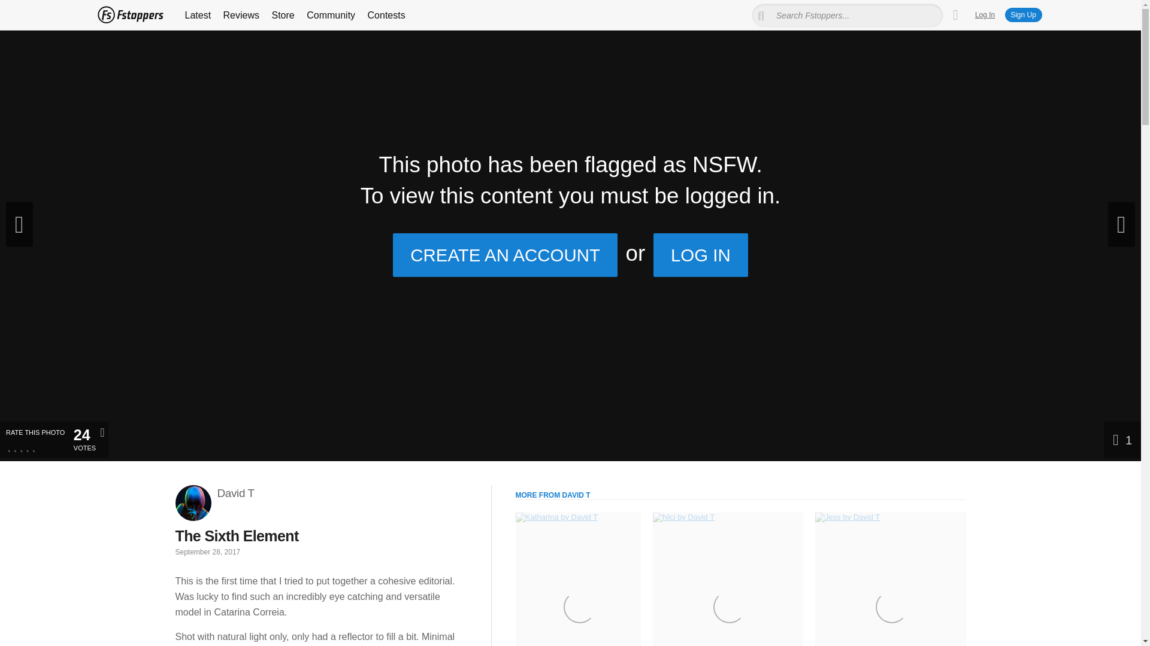 The height and width of the screenshot is (646, 1150). What do you see at coordinates (129, 14) in the screenshot?
I see `Search` at bounding box center [129, 14].